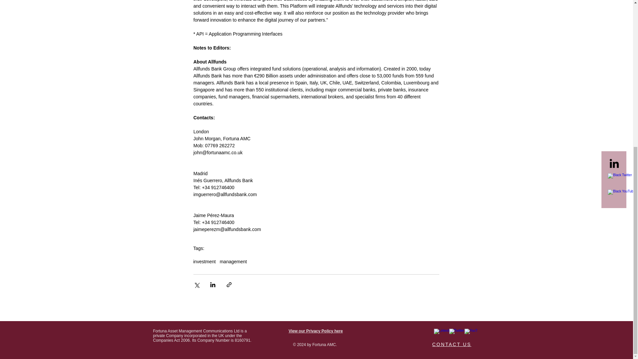 This screenshot has height=359, width=638. Describe the element at coordinates (315, 331) in the screenshot. I see `View our Privacy Policy here` at that location.